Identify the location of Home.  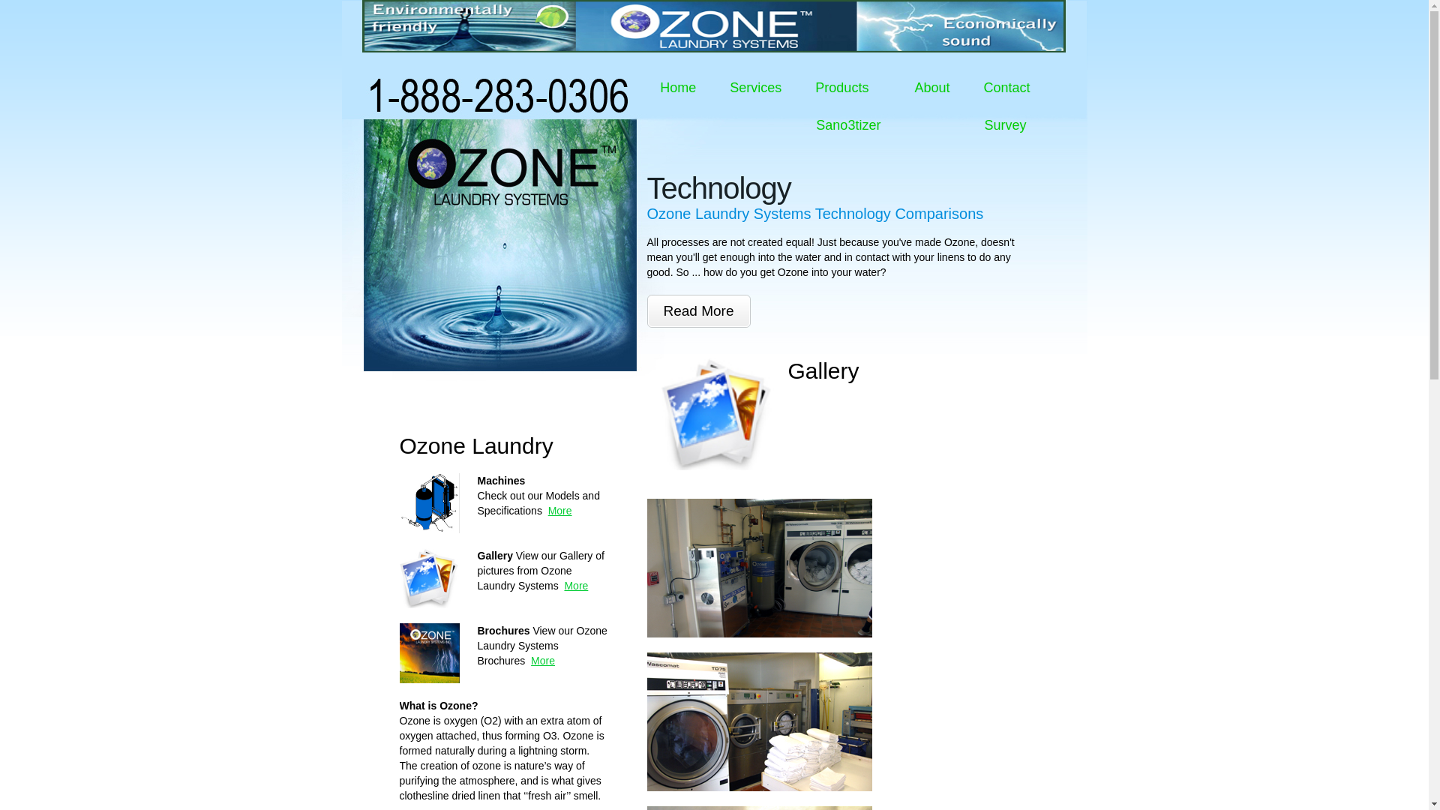
(678, 87).